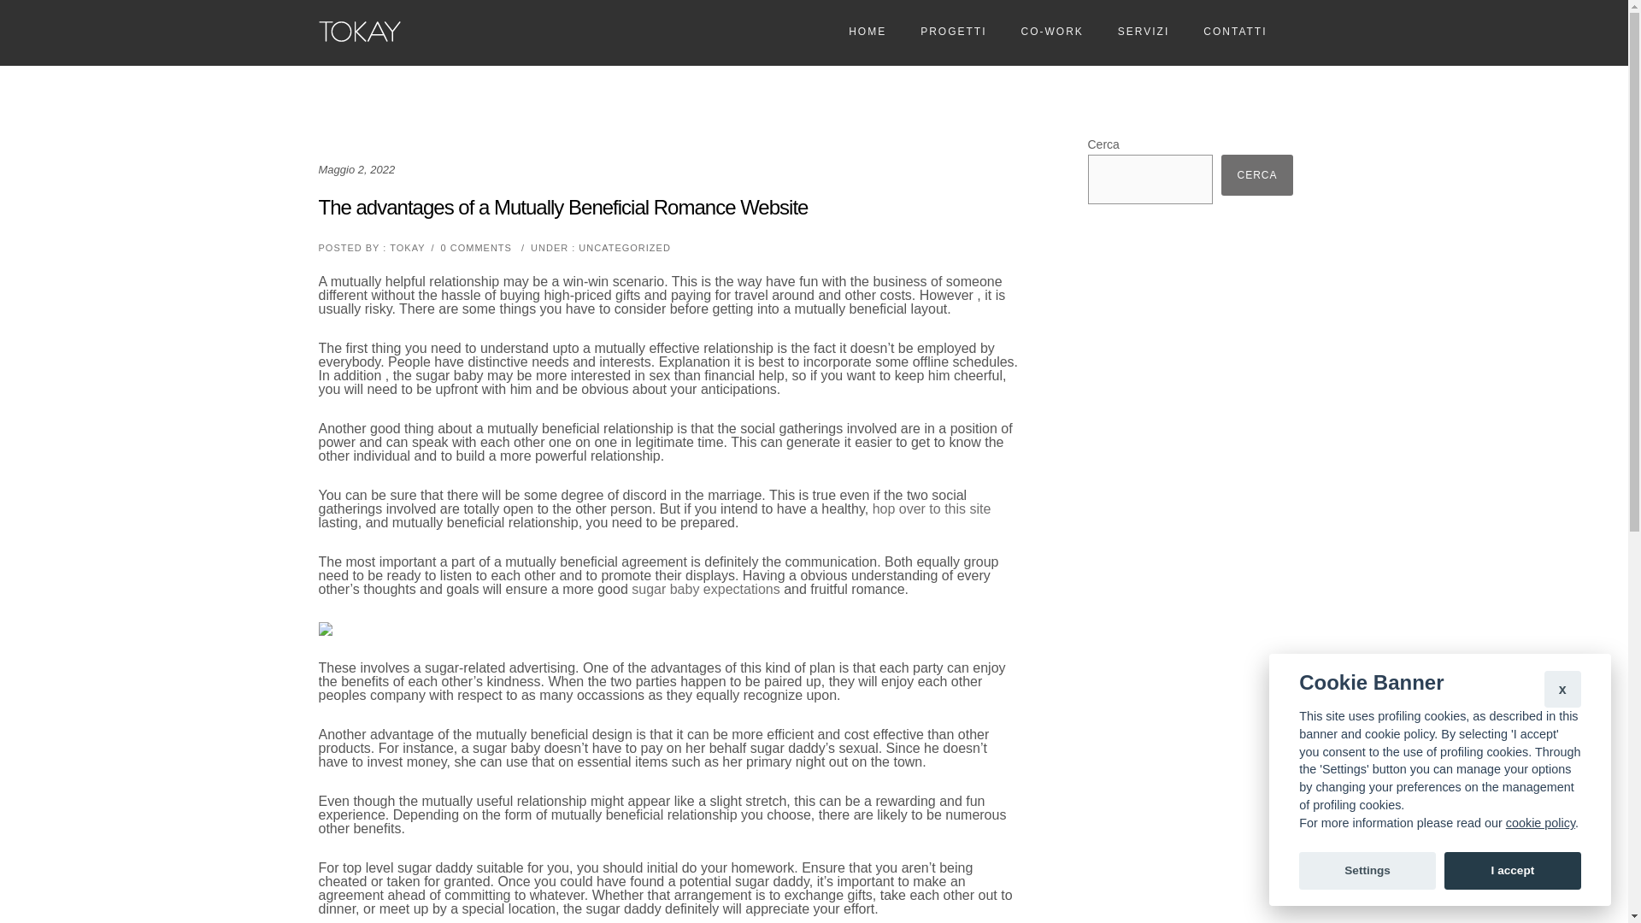 The width and height of the screenshot is (1641, 923). I want to click on UNCATEGORIZED, so click(623, 248).